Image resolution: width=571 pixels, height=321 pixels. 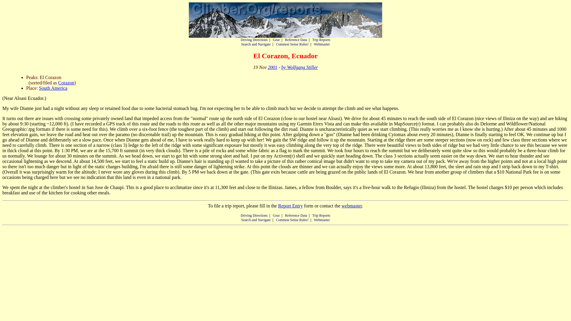 What do you see at coordinates (256, 44) in the screenshot?
I see `Search and Navigate` at bounding box center [256, 44].